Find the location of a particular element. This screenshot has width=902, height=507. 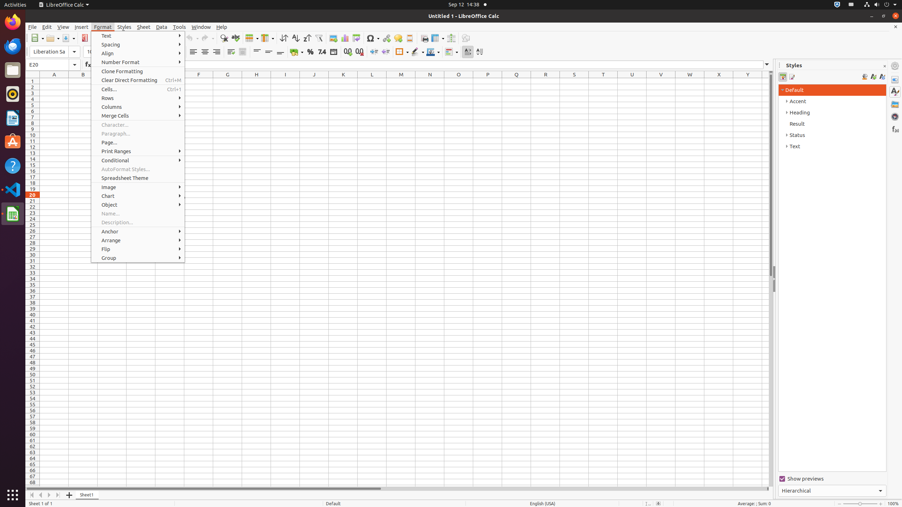

S1 is located at coordinates (574, 81).